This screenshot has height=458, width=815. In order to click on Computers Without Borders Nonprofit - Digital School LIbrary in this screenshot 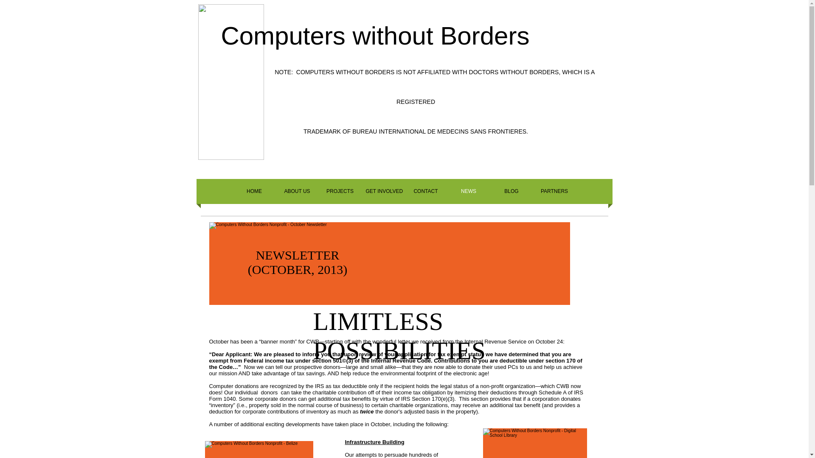, I will do `click(535, 443)`.